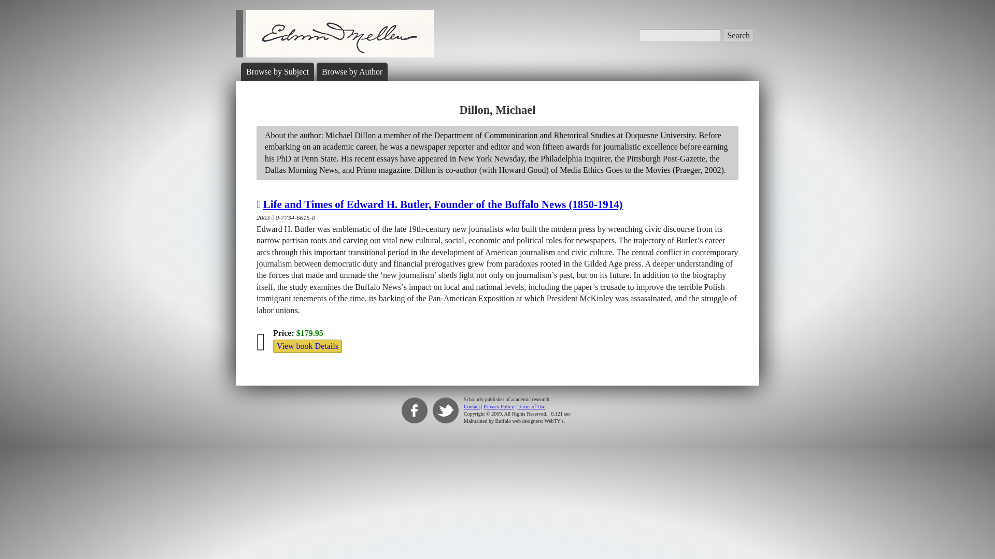 Image resolution: width=995 pixels, height=559 pixels. Describe the element at coordinates (530, 420) in the screenshot. I see `Buffalo web designers: WebTY's` at that location.